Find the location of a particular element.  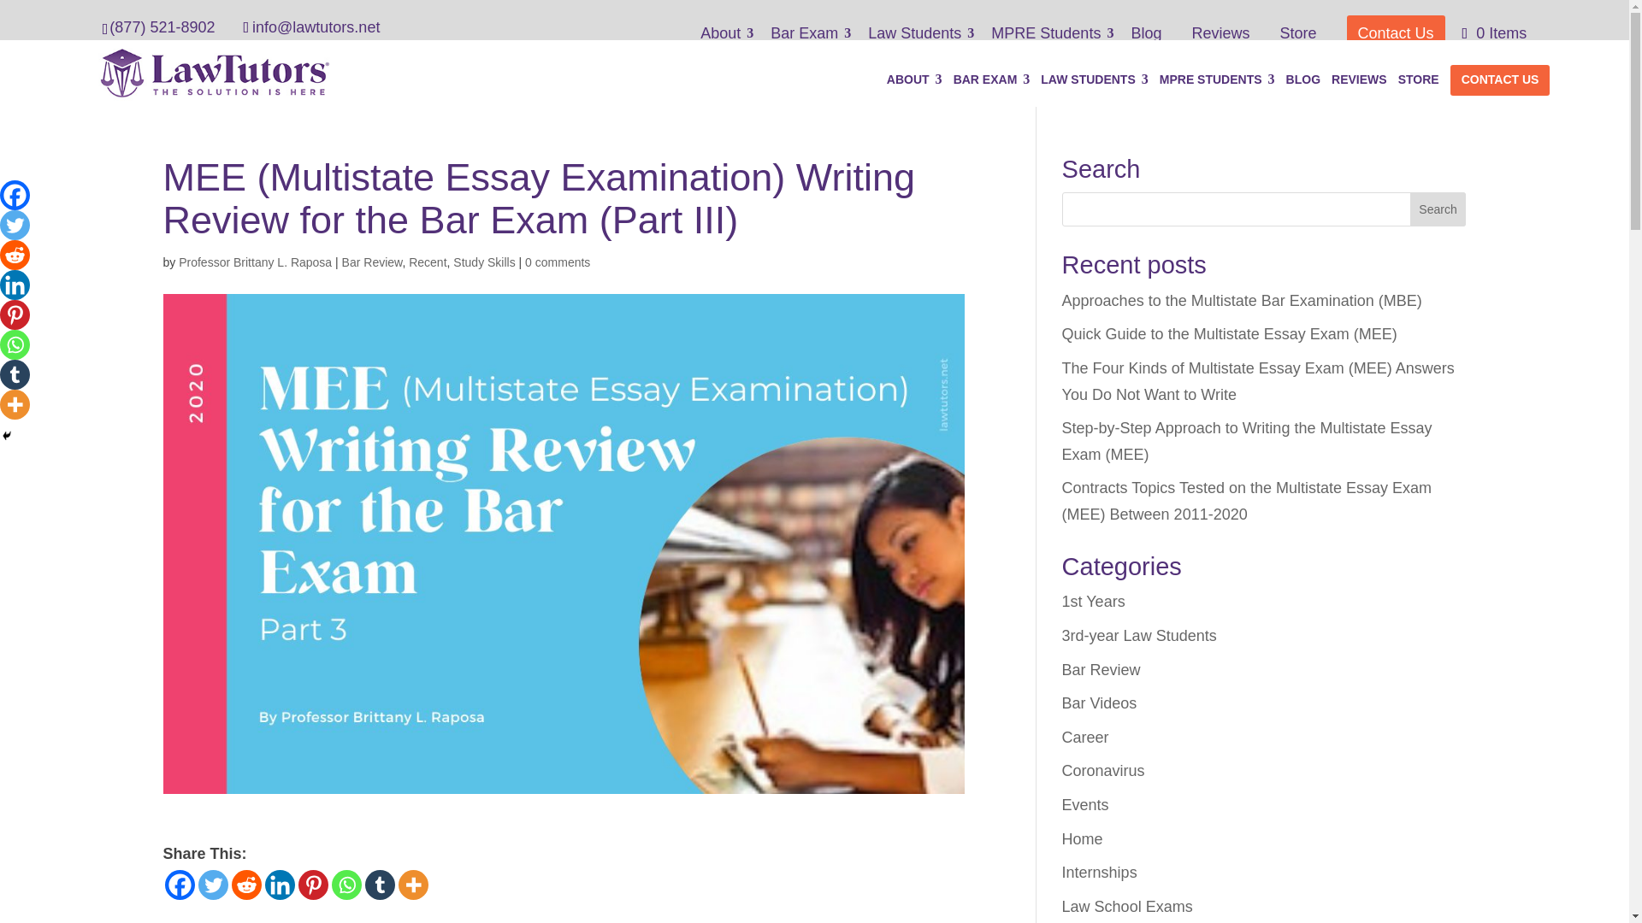

Blog is located at coordinates (1152, 39).